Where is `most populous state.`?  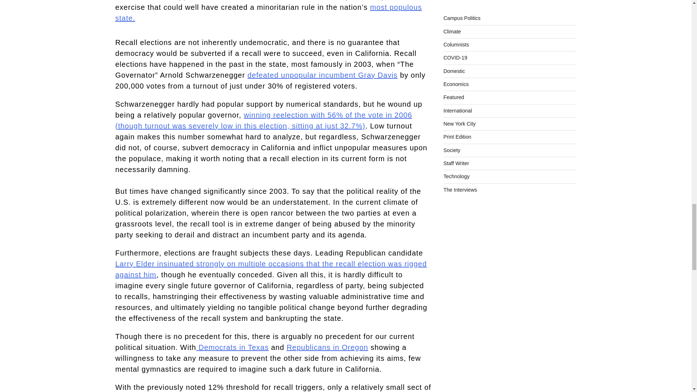 most populous state. is located at coordinates (269, 12).